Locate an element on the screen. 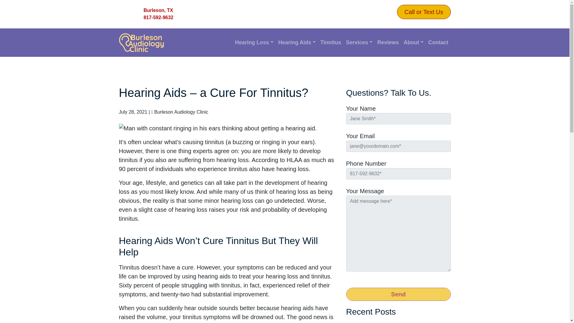  Reviews is located at coordinates (388, 42).